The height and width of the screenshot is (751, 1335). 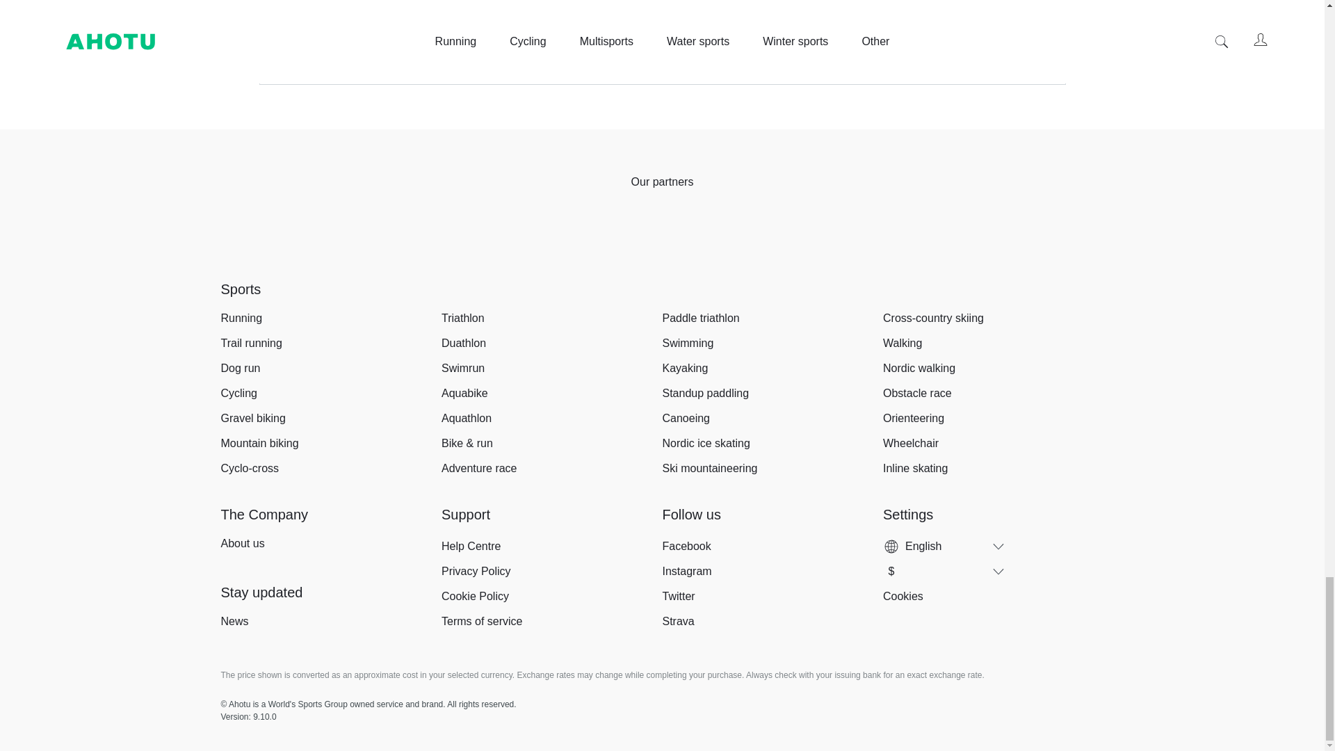 I want to click on Cyclo-cross, so click(x=331, y=469).